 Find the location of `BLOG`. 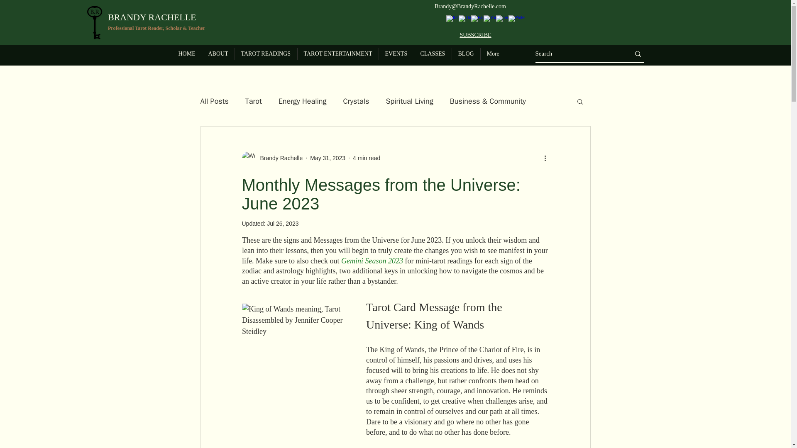

BLOG is located at coordinates (466, 54).